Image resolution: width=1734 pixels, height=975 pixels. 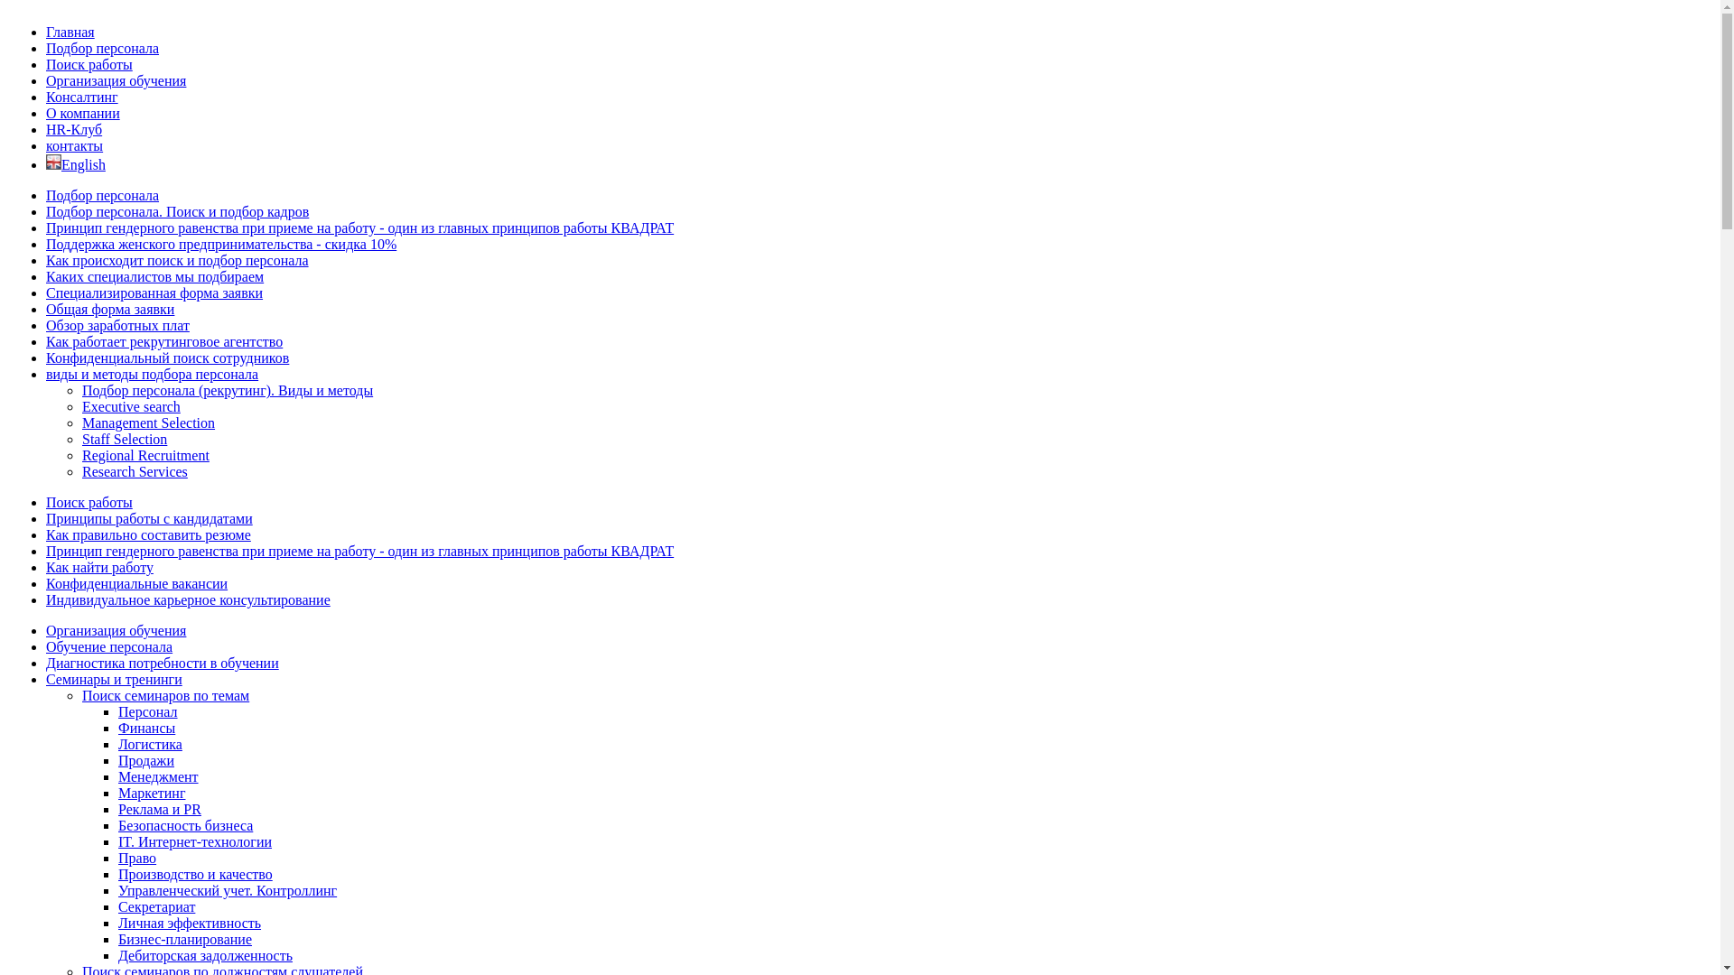 I want to click on English, so click(x=76, y=164).